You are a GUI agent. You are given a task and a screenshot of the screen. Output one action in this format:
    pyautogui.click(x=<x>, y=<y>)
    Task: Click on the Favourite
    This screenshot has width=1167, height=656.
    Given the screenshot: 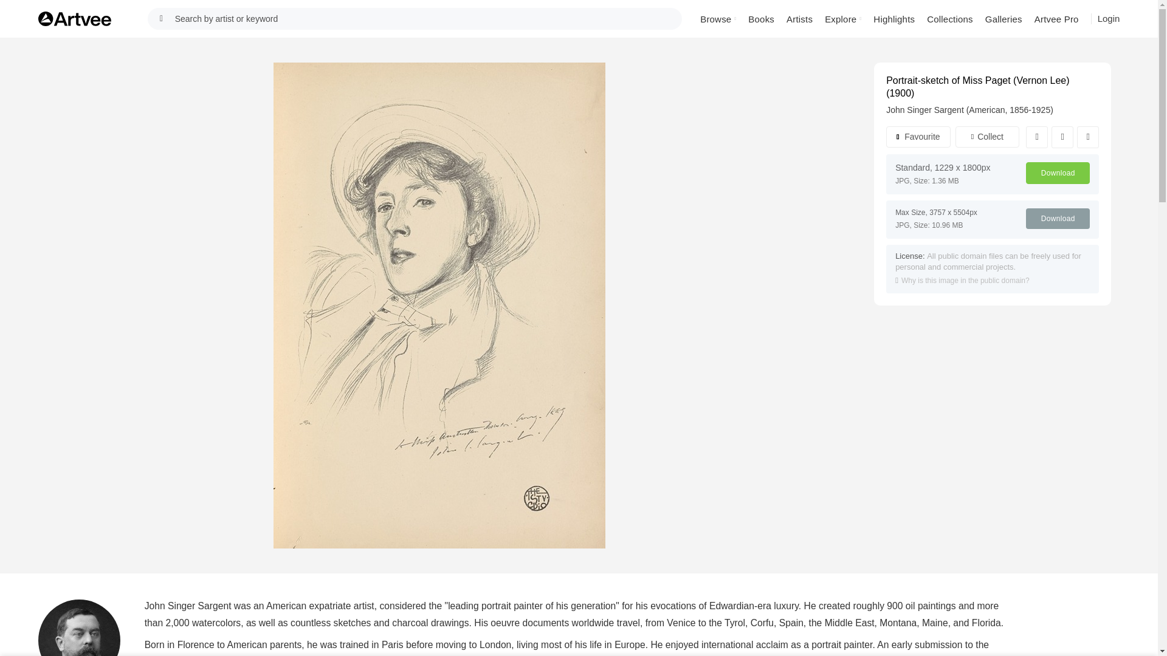 What is the action you would take?
    pyautogui.click(x=918, y=137)
    